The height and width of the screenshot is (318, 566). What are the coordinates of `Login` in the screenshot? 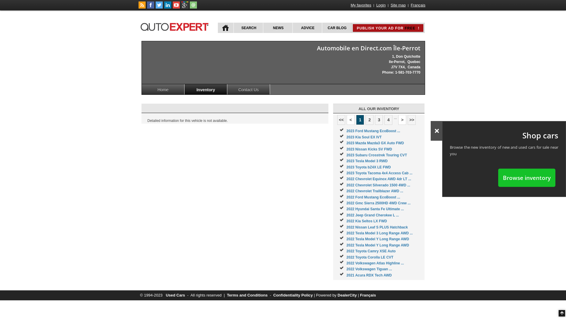 It's located at (381, 5).